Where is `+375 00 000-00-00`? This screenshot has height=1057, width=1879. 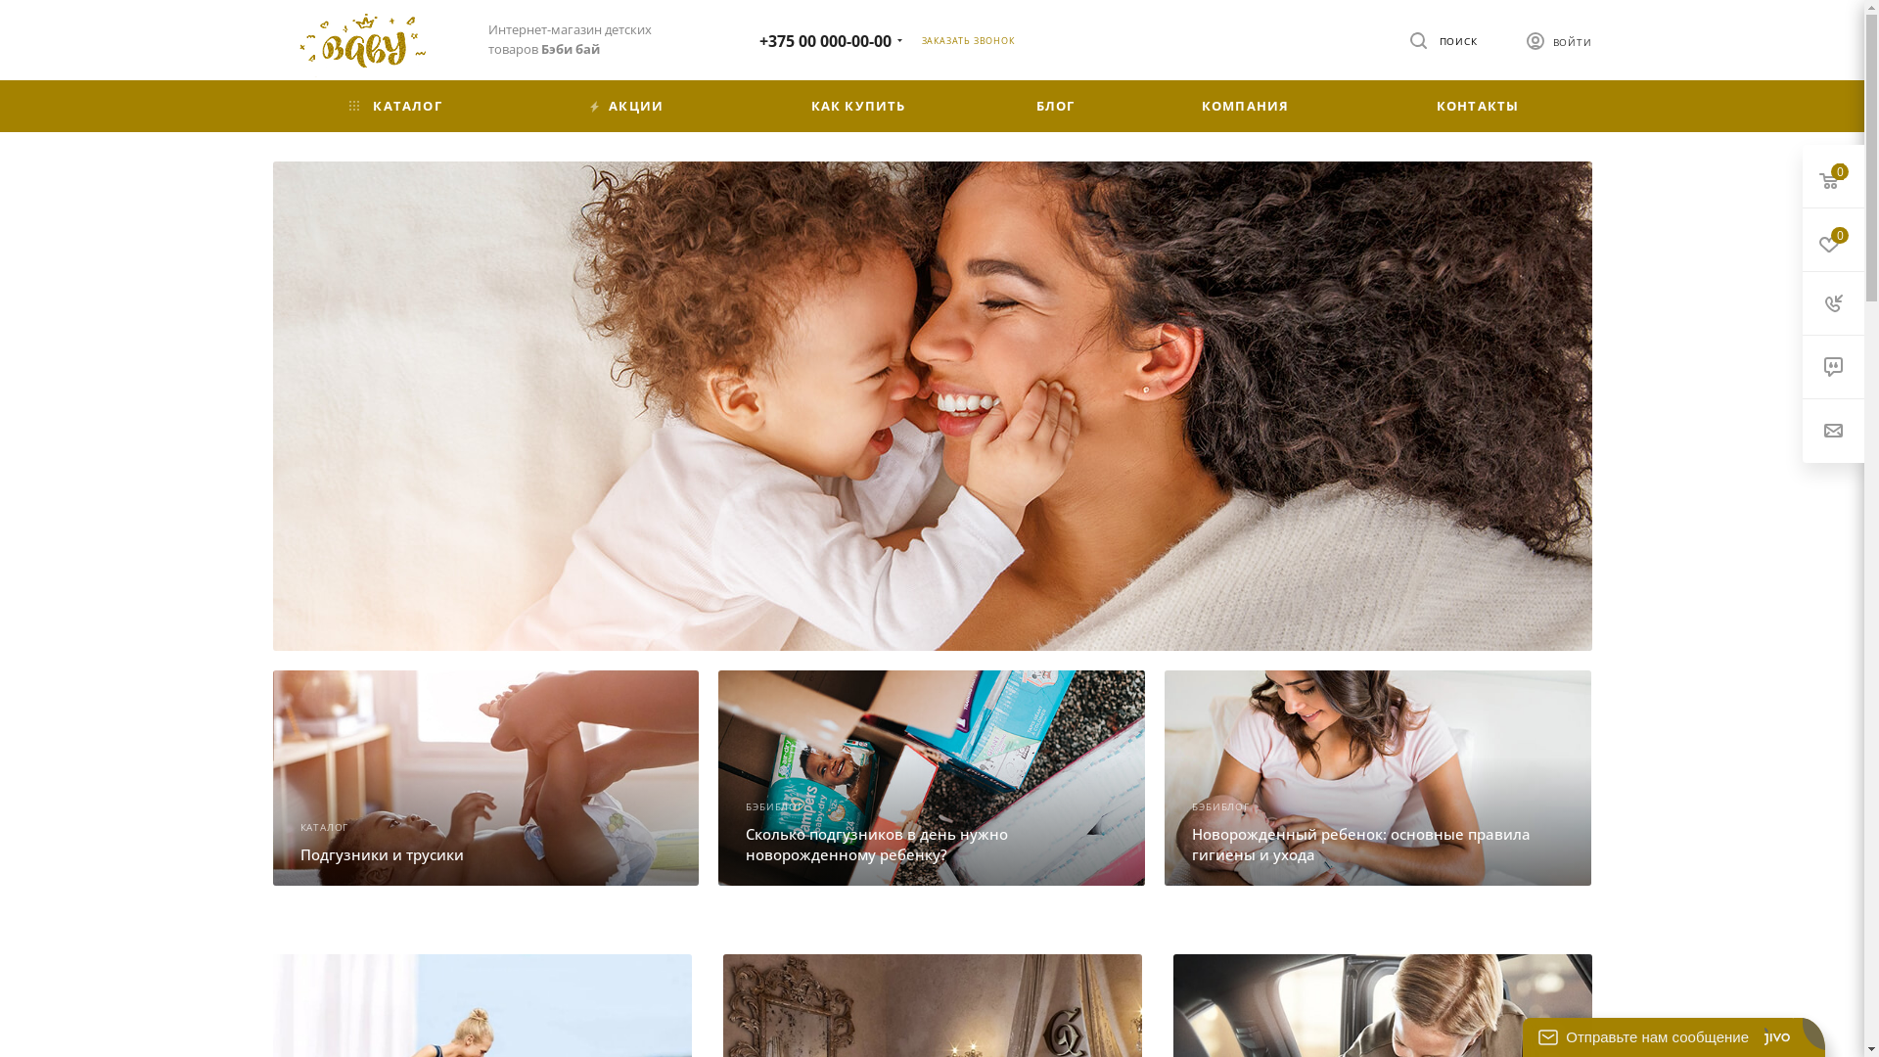
+375 00 000-00-00 is located at coordinates (826, 40).